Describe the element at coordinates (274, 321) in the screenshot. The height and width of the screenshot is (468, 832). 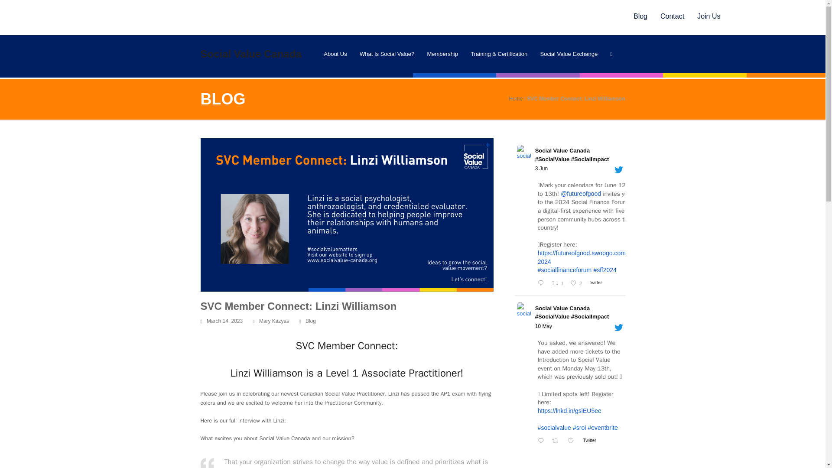
I see `Posts by Mary Kazyas` at that location.